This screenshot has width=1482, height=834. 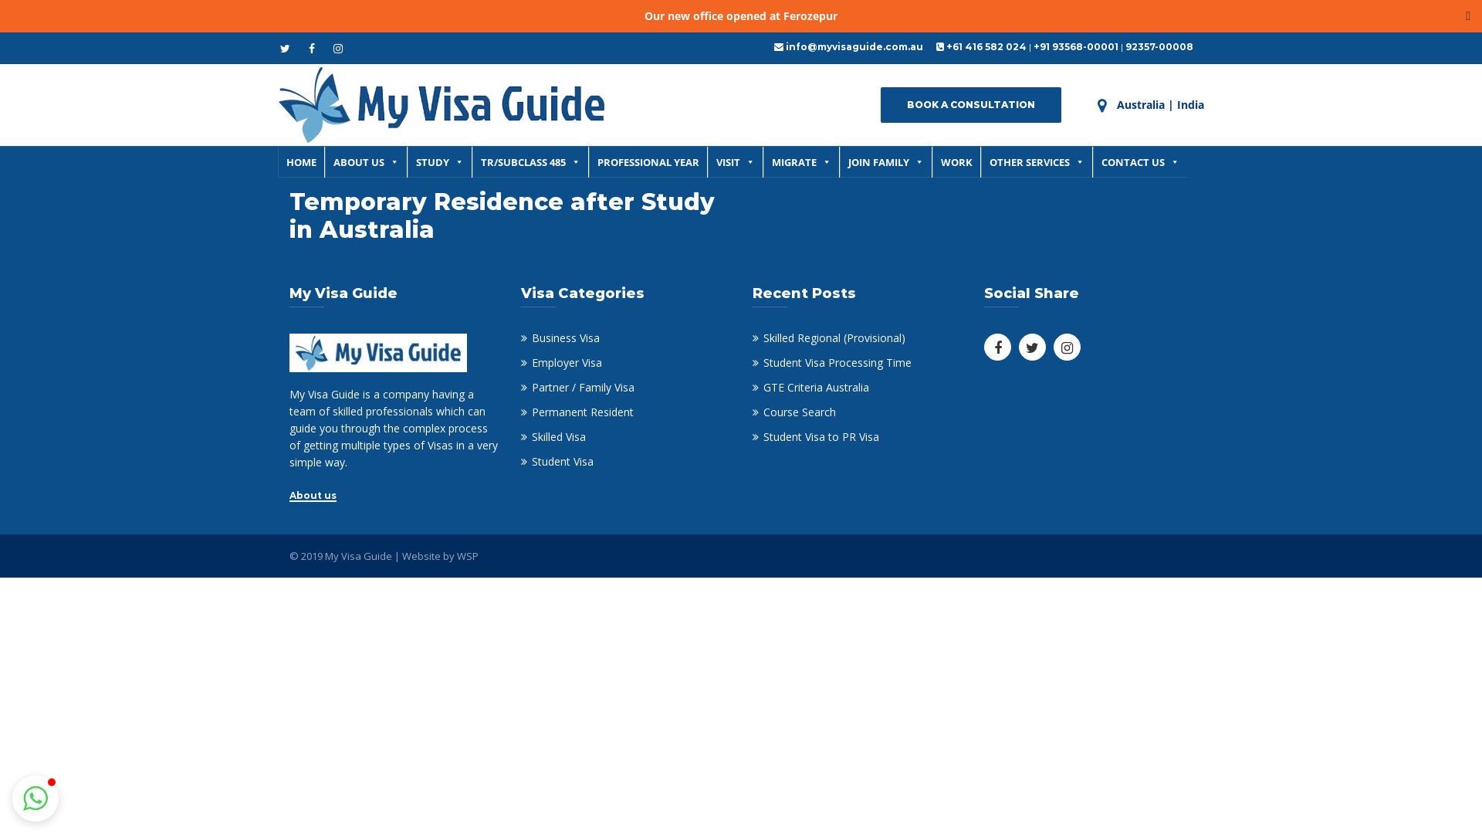 What do you see at coordinates (313, 496) in the screenshot?
I see `About us` at bounding box center [313, 496].